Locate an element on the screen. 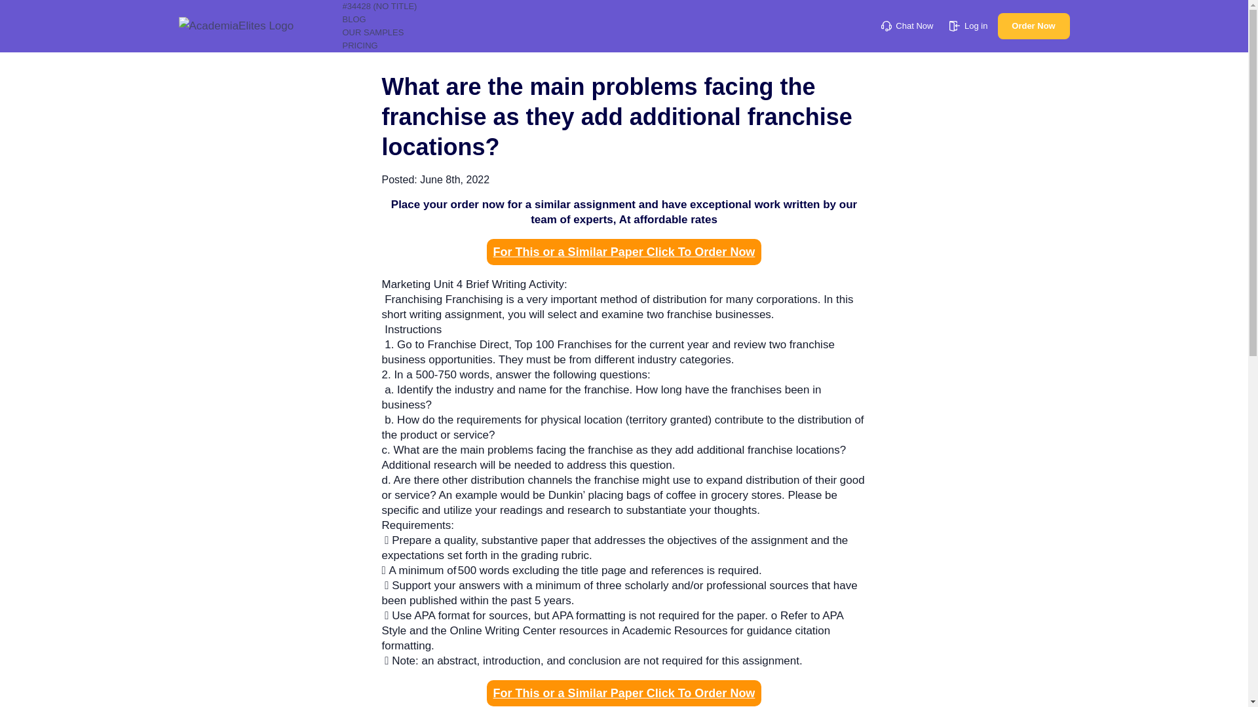 The image size is (1258, 707). Chat Now is located at coordinates (907, 26).